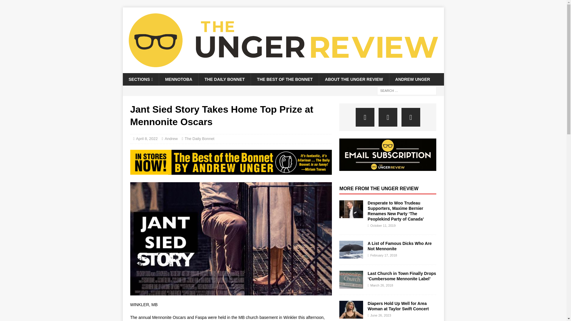  What do you see at coordinates (22, 5) in the screenshot?
I see `Search` at bounding box center [22, 5].